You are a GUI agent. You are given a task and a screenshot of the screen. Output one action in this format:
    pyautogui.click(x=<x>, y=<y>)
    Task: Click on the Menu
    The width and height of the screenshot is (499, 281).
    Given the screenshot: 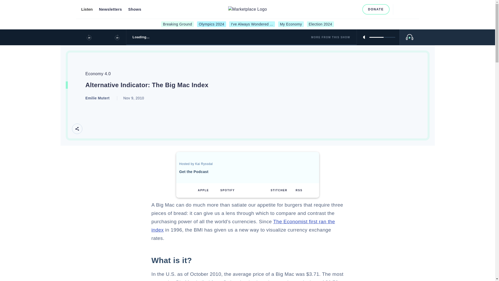 What is the action you would take?
    pyautogui.click(x=411, y=9)
    